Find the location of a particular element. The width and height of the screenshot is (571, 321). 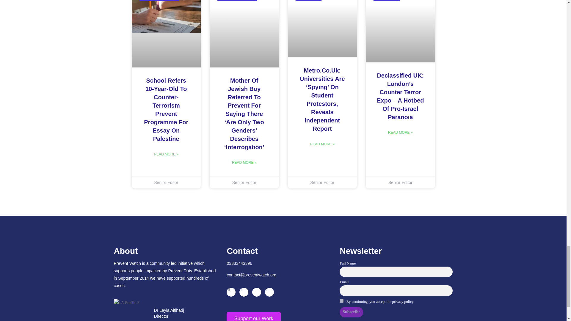

LA Profile 3 is located at coordinates (126, 303).